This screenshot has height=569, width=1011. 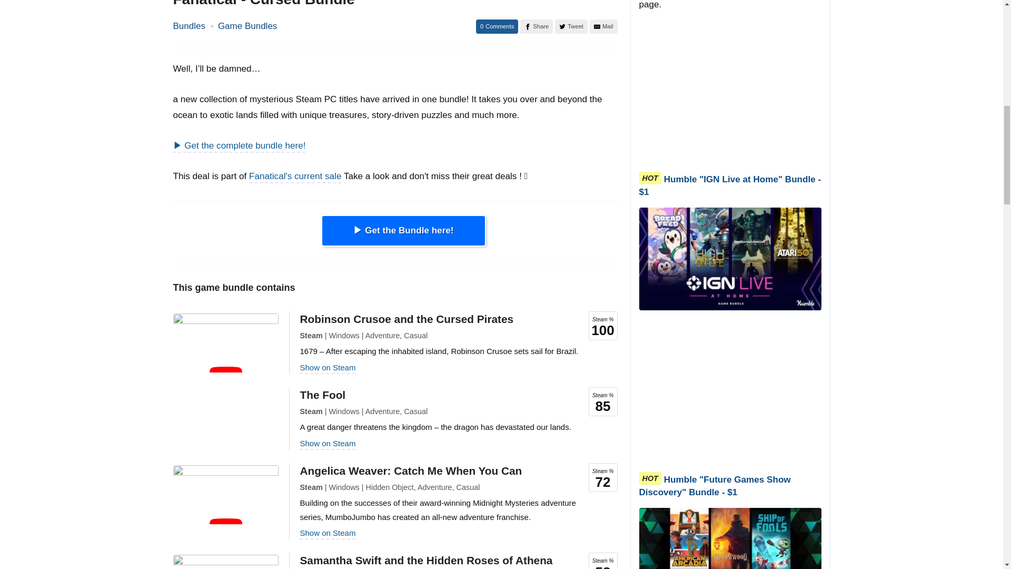 What do you see at coordinates (328, 443) in the screenshot?
I see `Show on Steam` at bounding box center [328, 443].